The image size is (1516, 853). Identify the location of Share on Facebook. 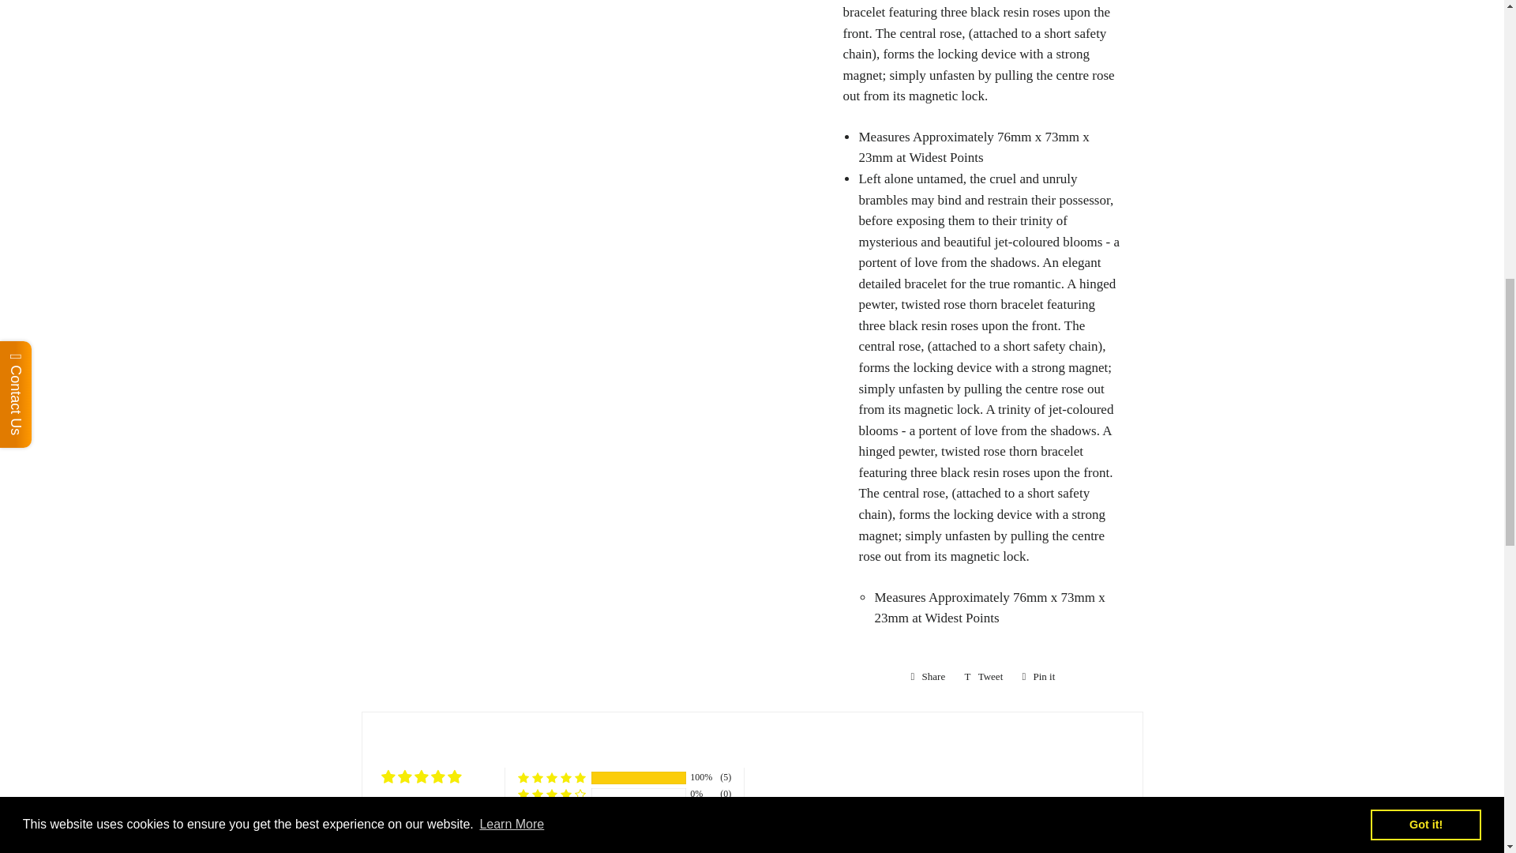
(929, 676).